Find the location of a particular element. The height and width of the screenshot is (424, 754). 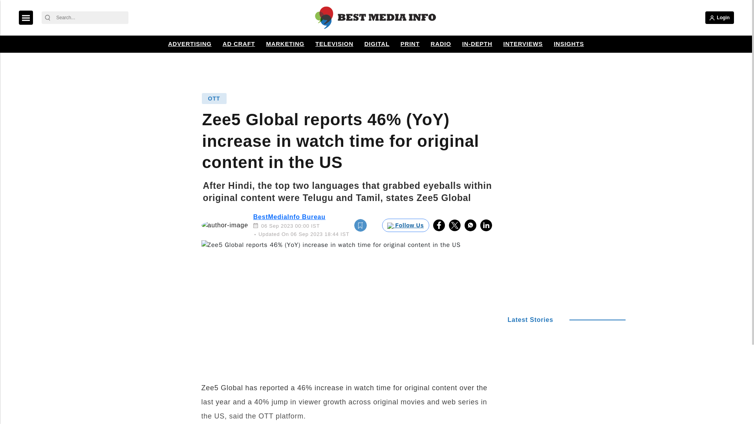

AD CRAFT is located at coordinates (239, 44).